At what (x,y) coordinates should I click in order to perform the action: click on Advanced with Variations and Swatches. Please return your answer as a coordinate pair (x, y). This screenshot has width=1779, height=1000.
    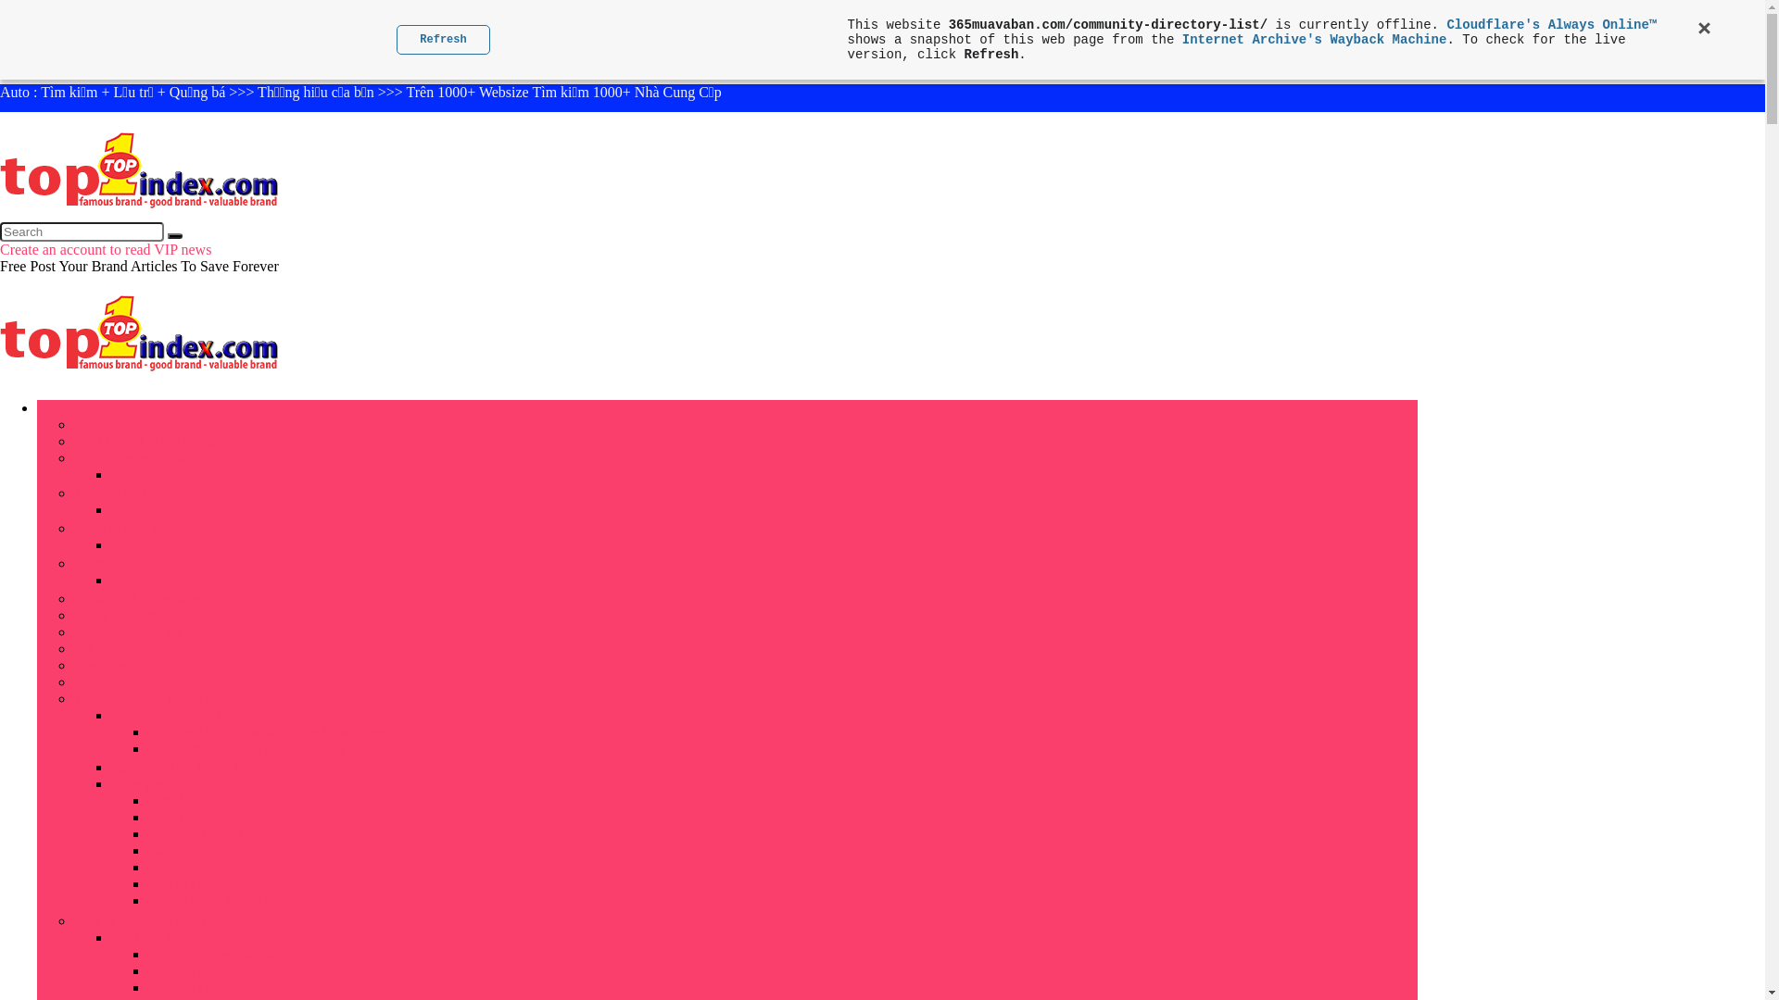
    Looking at the image, I should click on (267, 731).